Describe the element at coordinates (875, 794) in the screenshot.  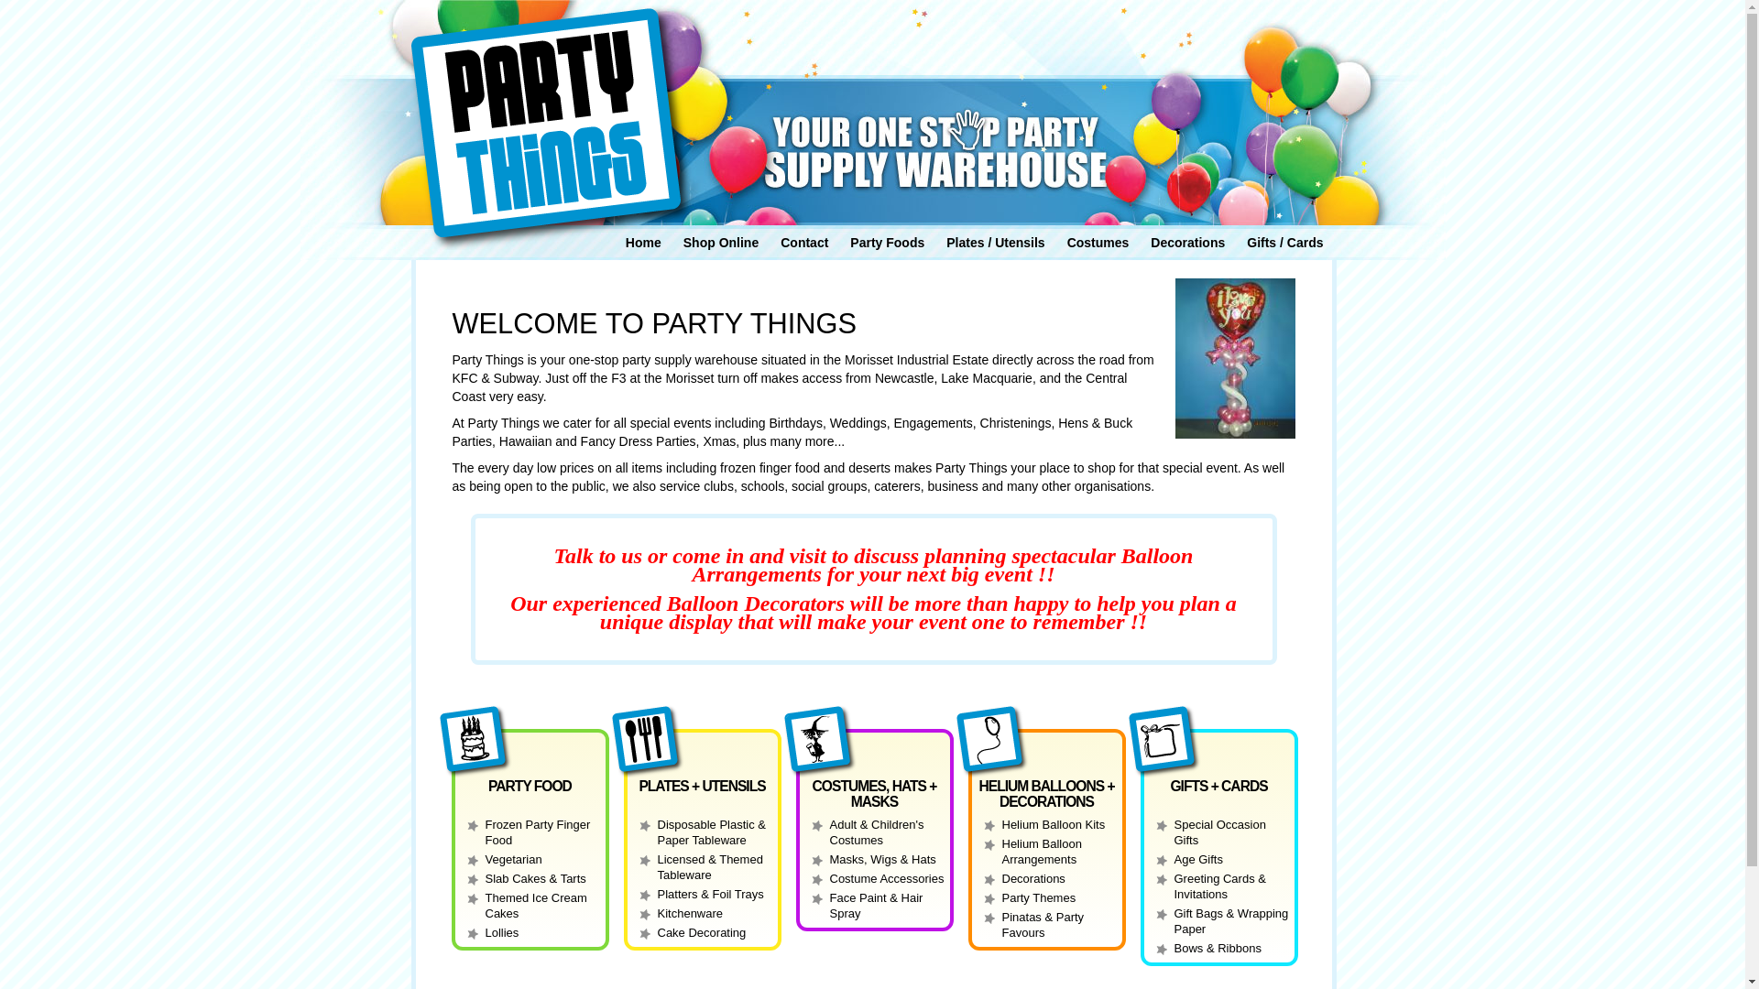
I see `COSTUMES, HATS + MASKS` at that location.